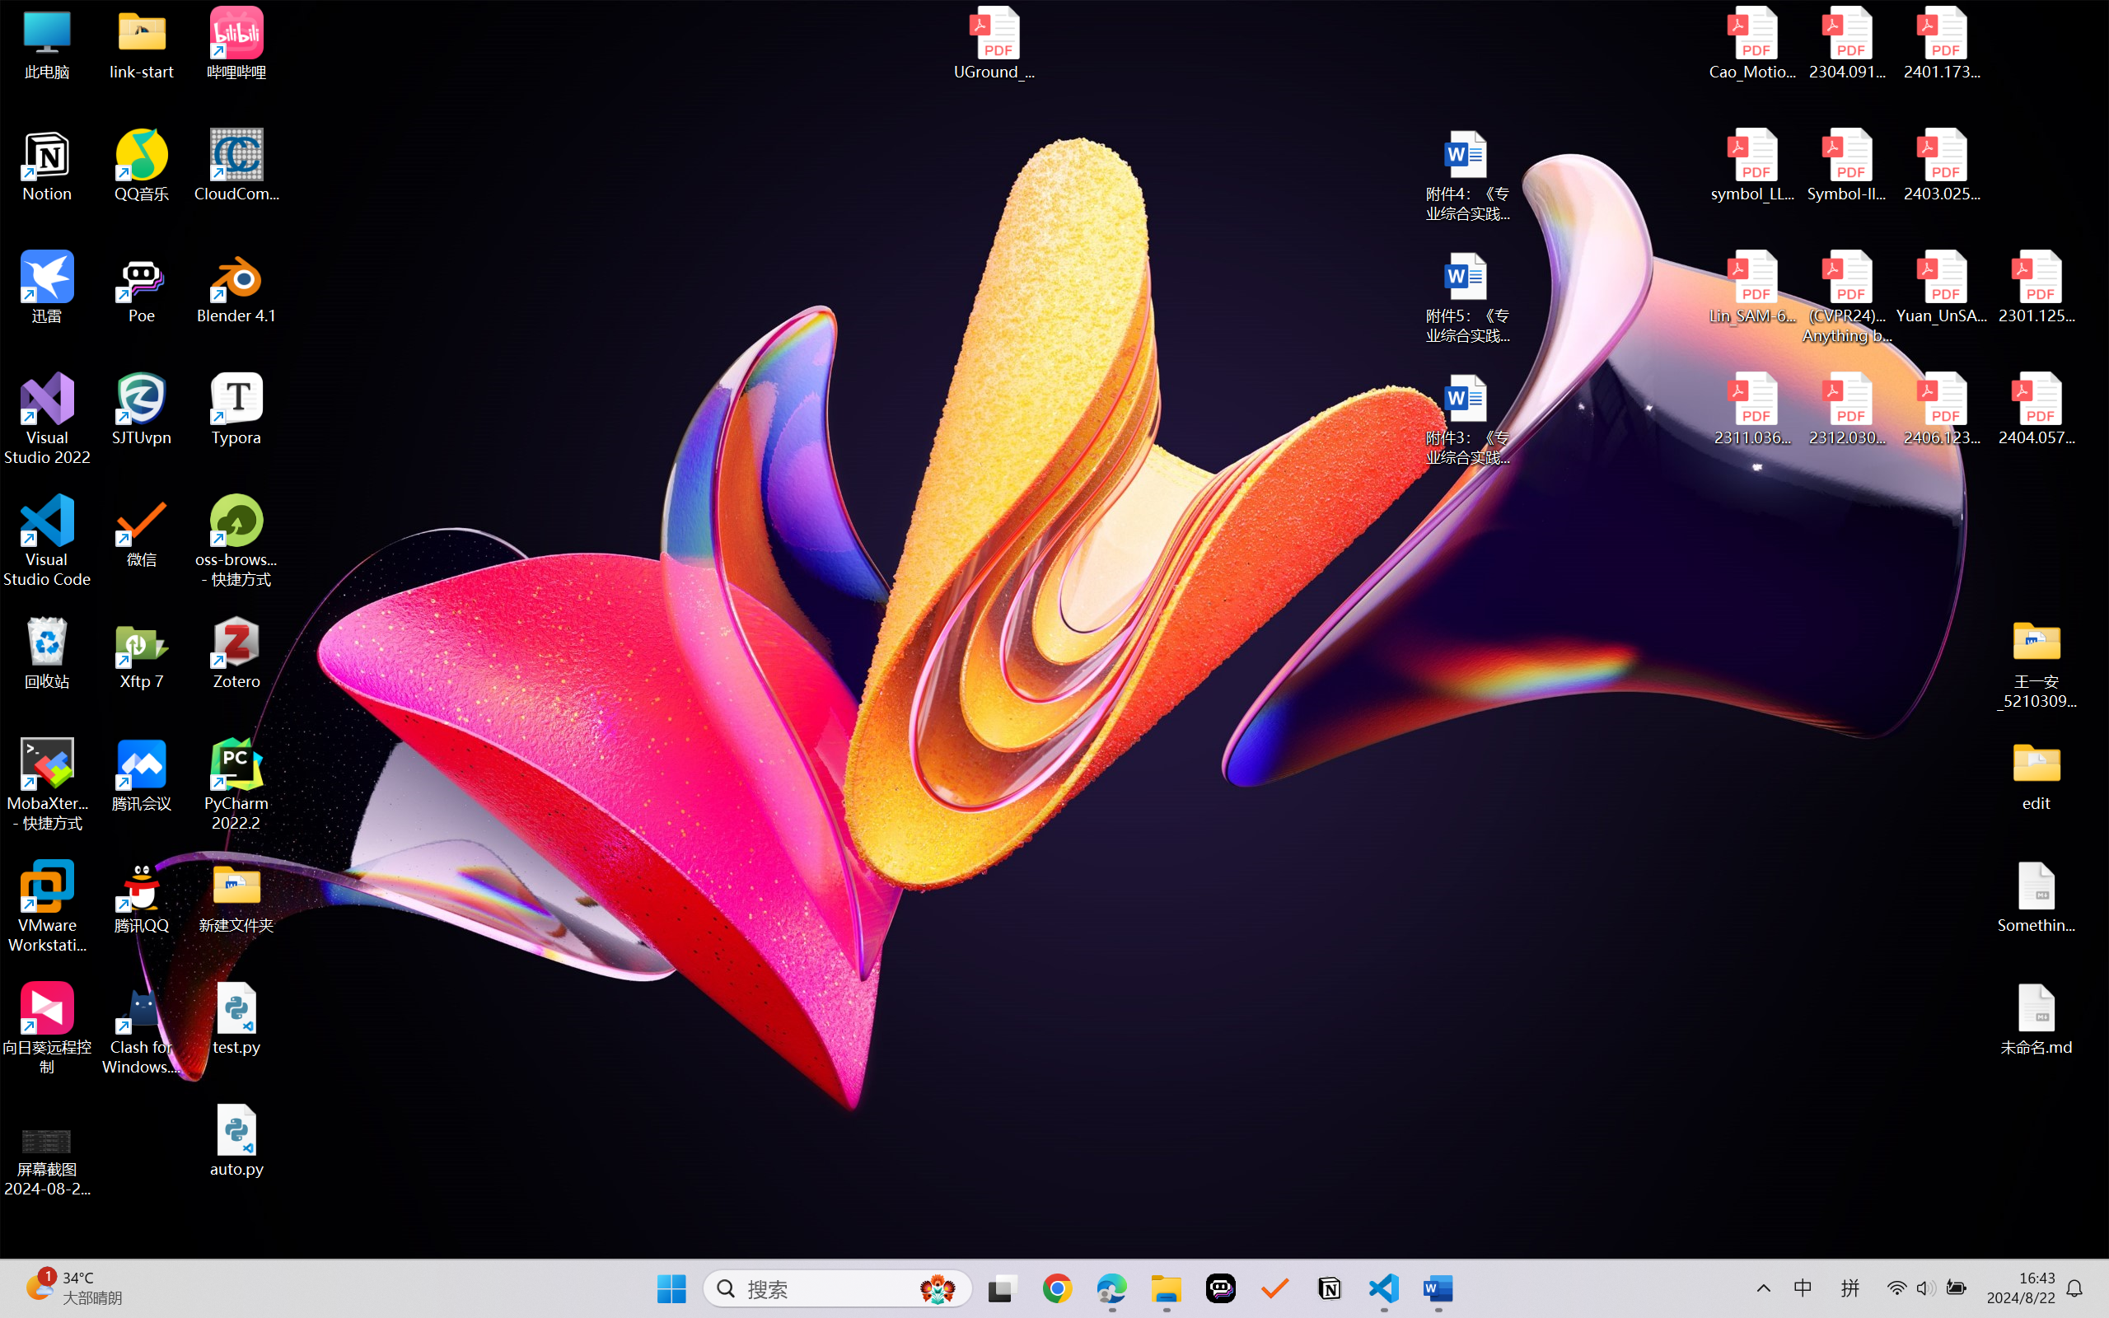  What do you see at coordinates (237, 409) in the screenshot?
I see `Typora` at bounding box center [237, 409].